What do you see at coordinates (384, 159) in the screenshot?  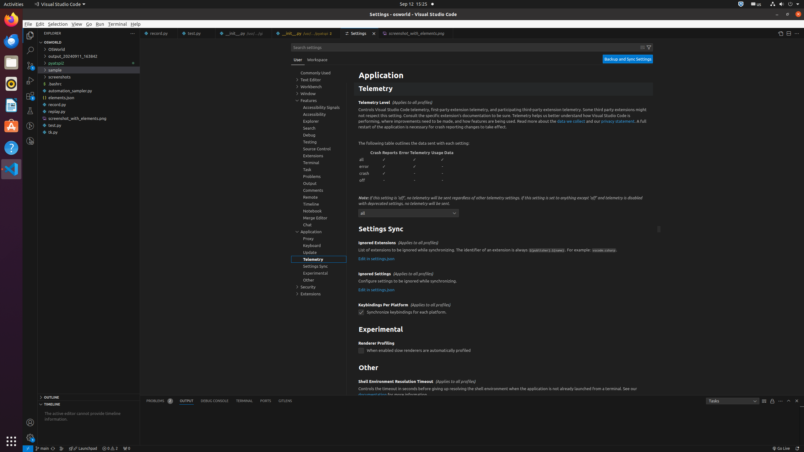 I see `✓` at bounding box center [384, 159].